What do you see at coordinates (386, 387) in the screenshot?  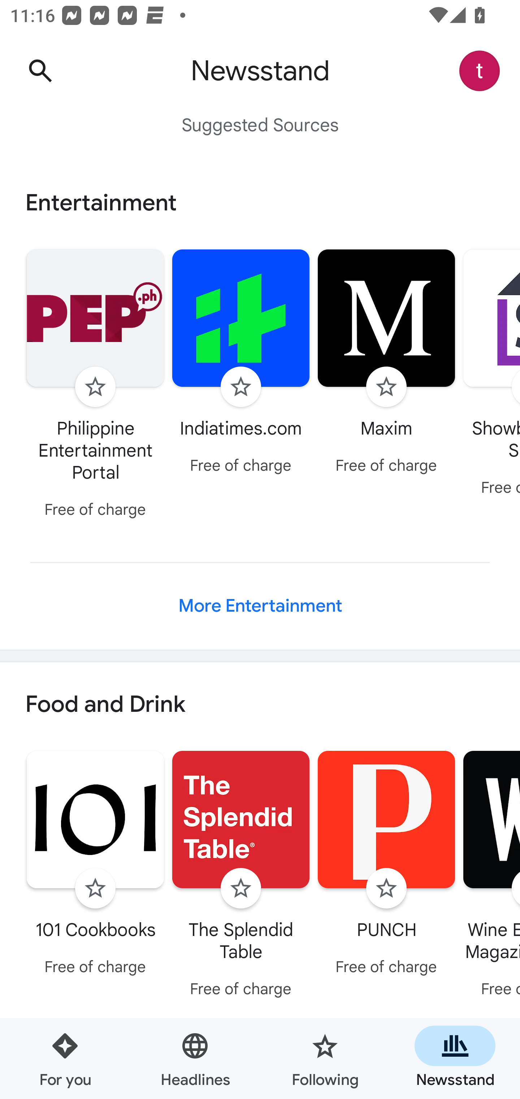 I see `Follow` at bounding box center [386, 387].